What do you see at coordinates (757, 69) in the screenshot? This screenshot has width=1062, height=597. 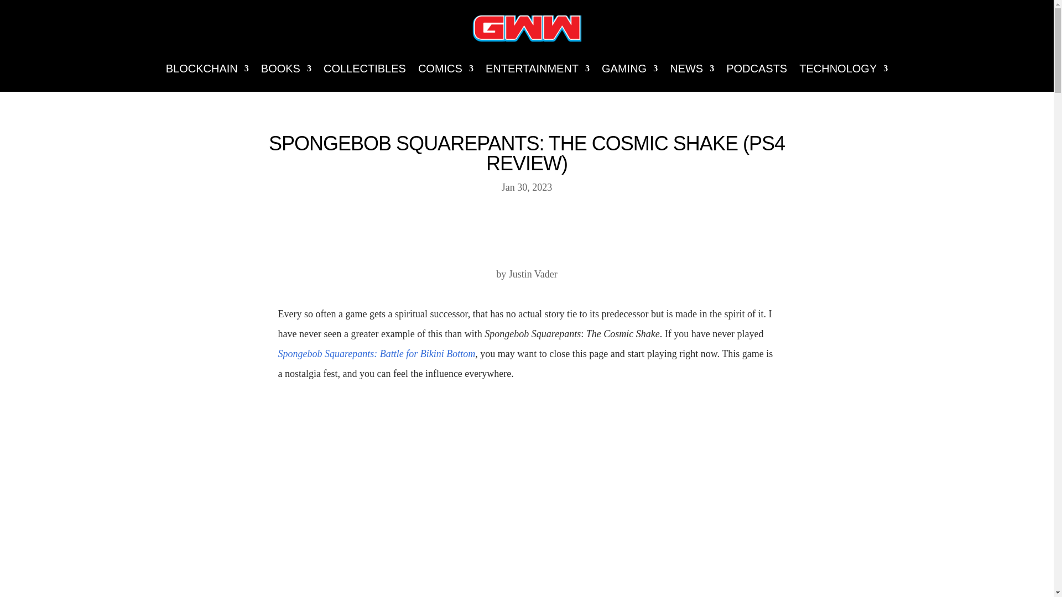 I see `PODCASTS` at bounding box center [757, 69].